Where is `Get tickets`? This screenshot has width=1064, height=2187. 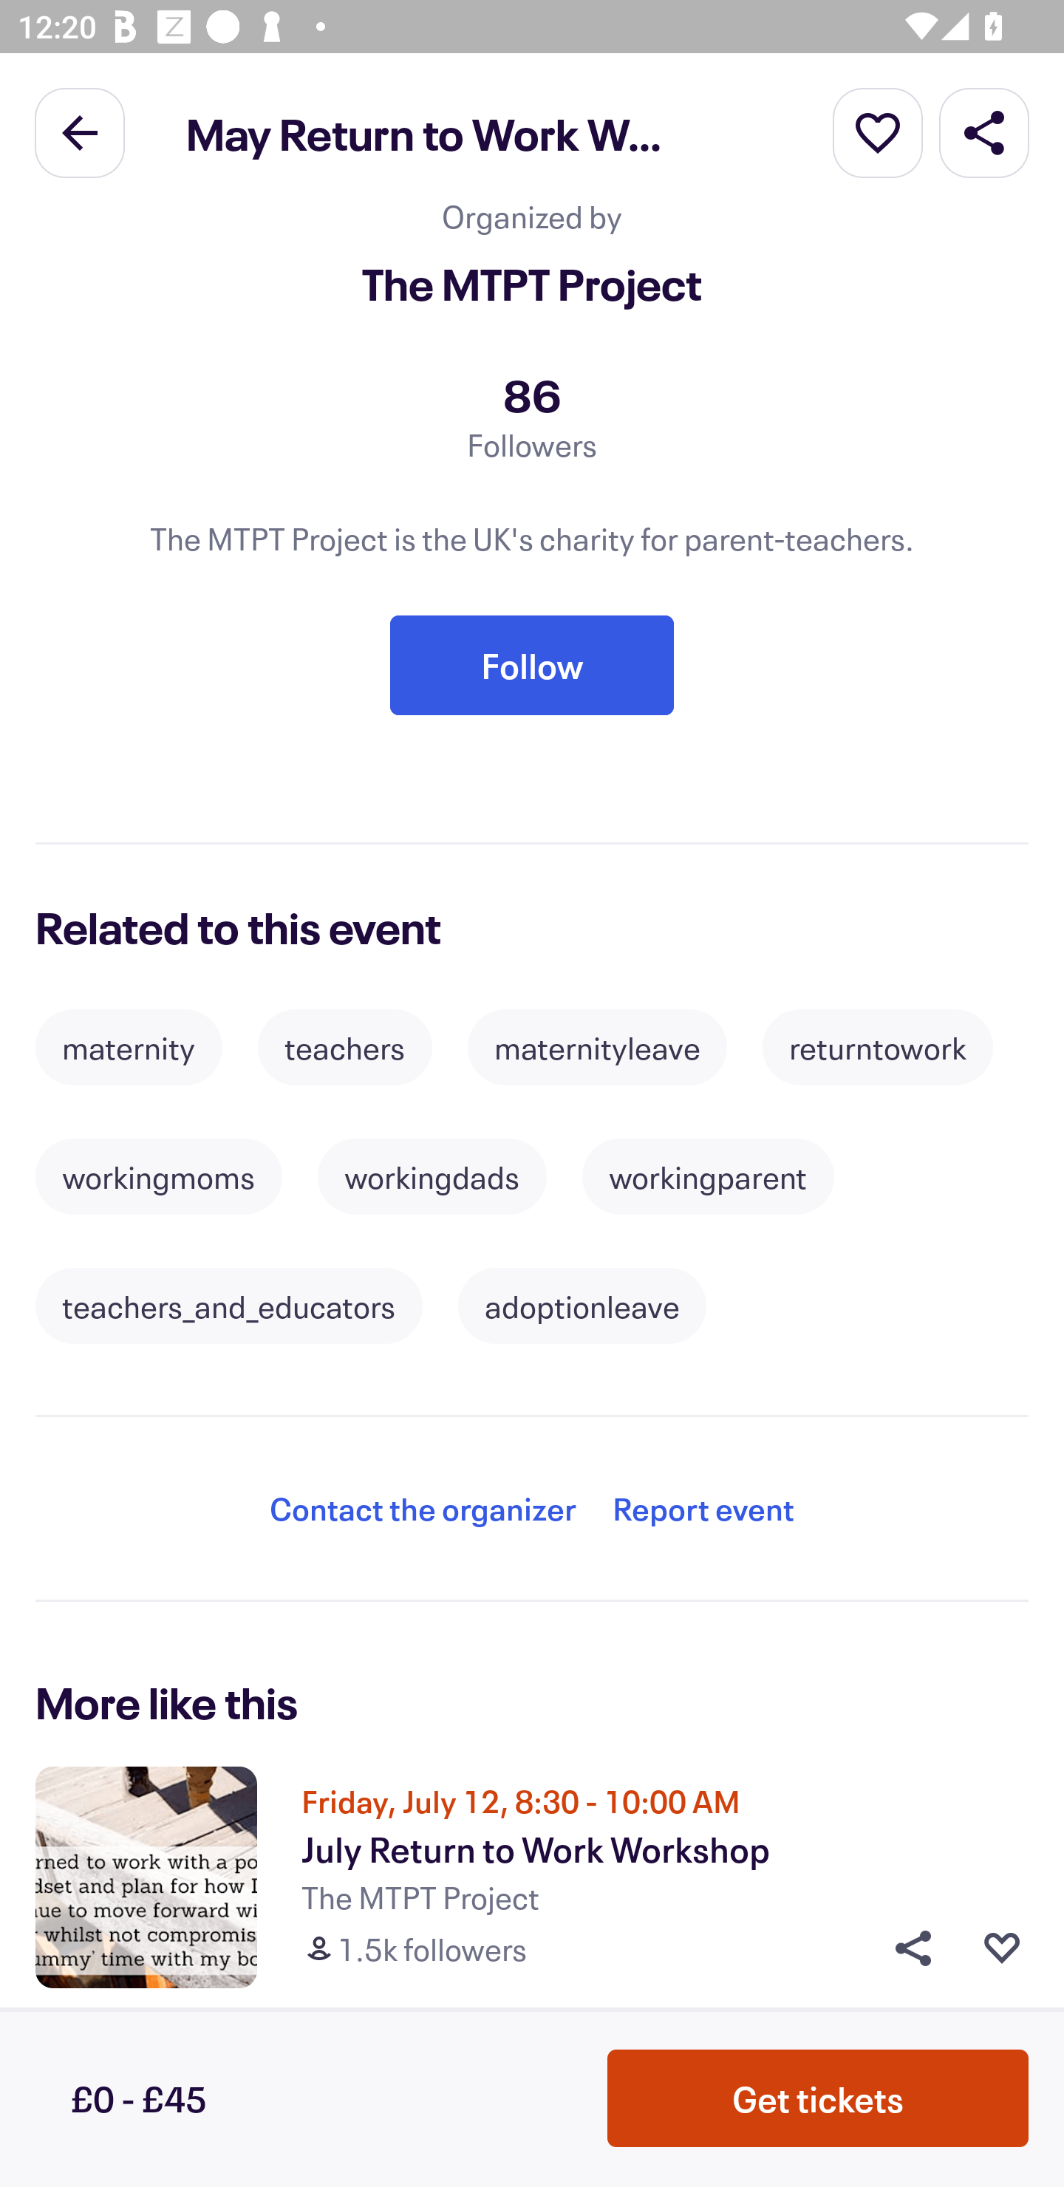
Get tickets is located at coordinates (818, 2098).